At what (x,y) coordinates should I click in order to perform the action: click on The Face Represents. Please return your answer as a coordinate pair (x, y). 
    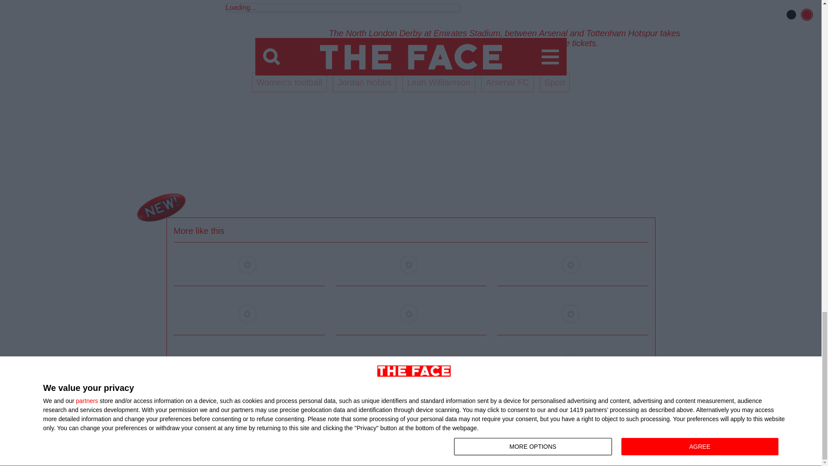
    Looking at the image, I should click on (434, 446).